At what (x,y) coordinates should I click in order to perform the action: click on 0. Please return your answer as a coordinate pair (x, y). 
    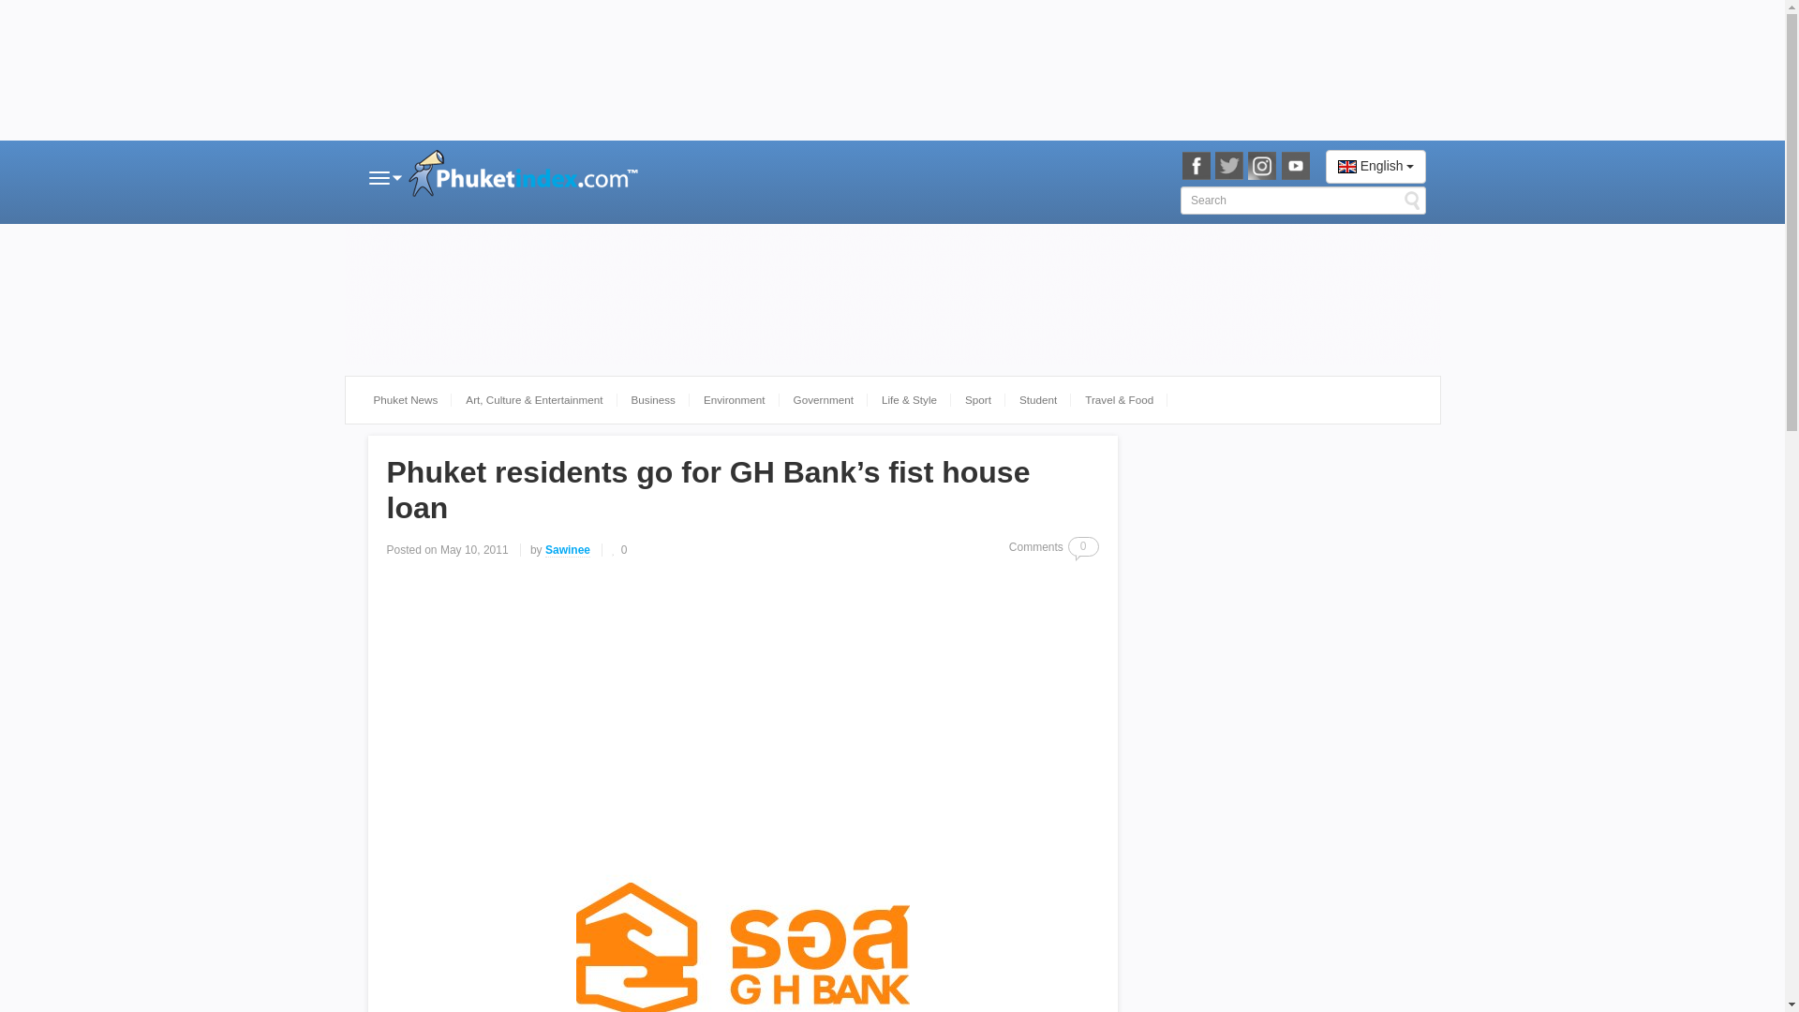
    Looking at the image, I should click on (1083, 547).